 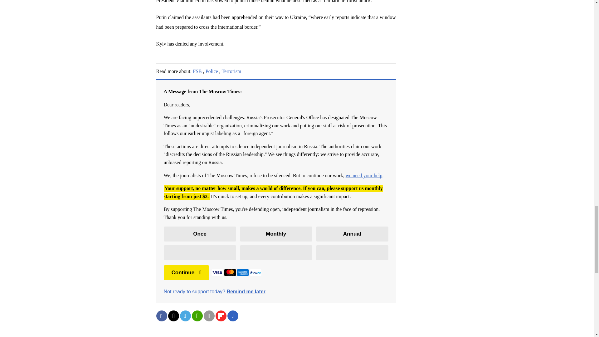 What do you see at coordinates (212, 71) in the screenshot?
I see `Police` at bounding box center [212, 71].